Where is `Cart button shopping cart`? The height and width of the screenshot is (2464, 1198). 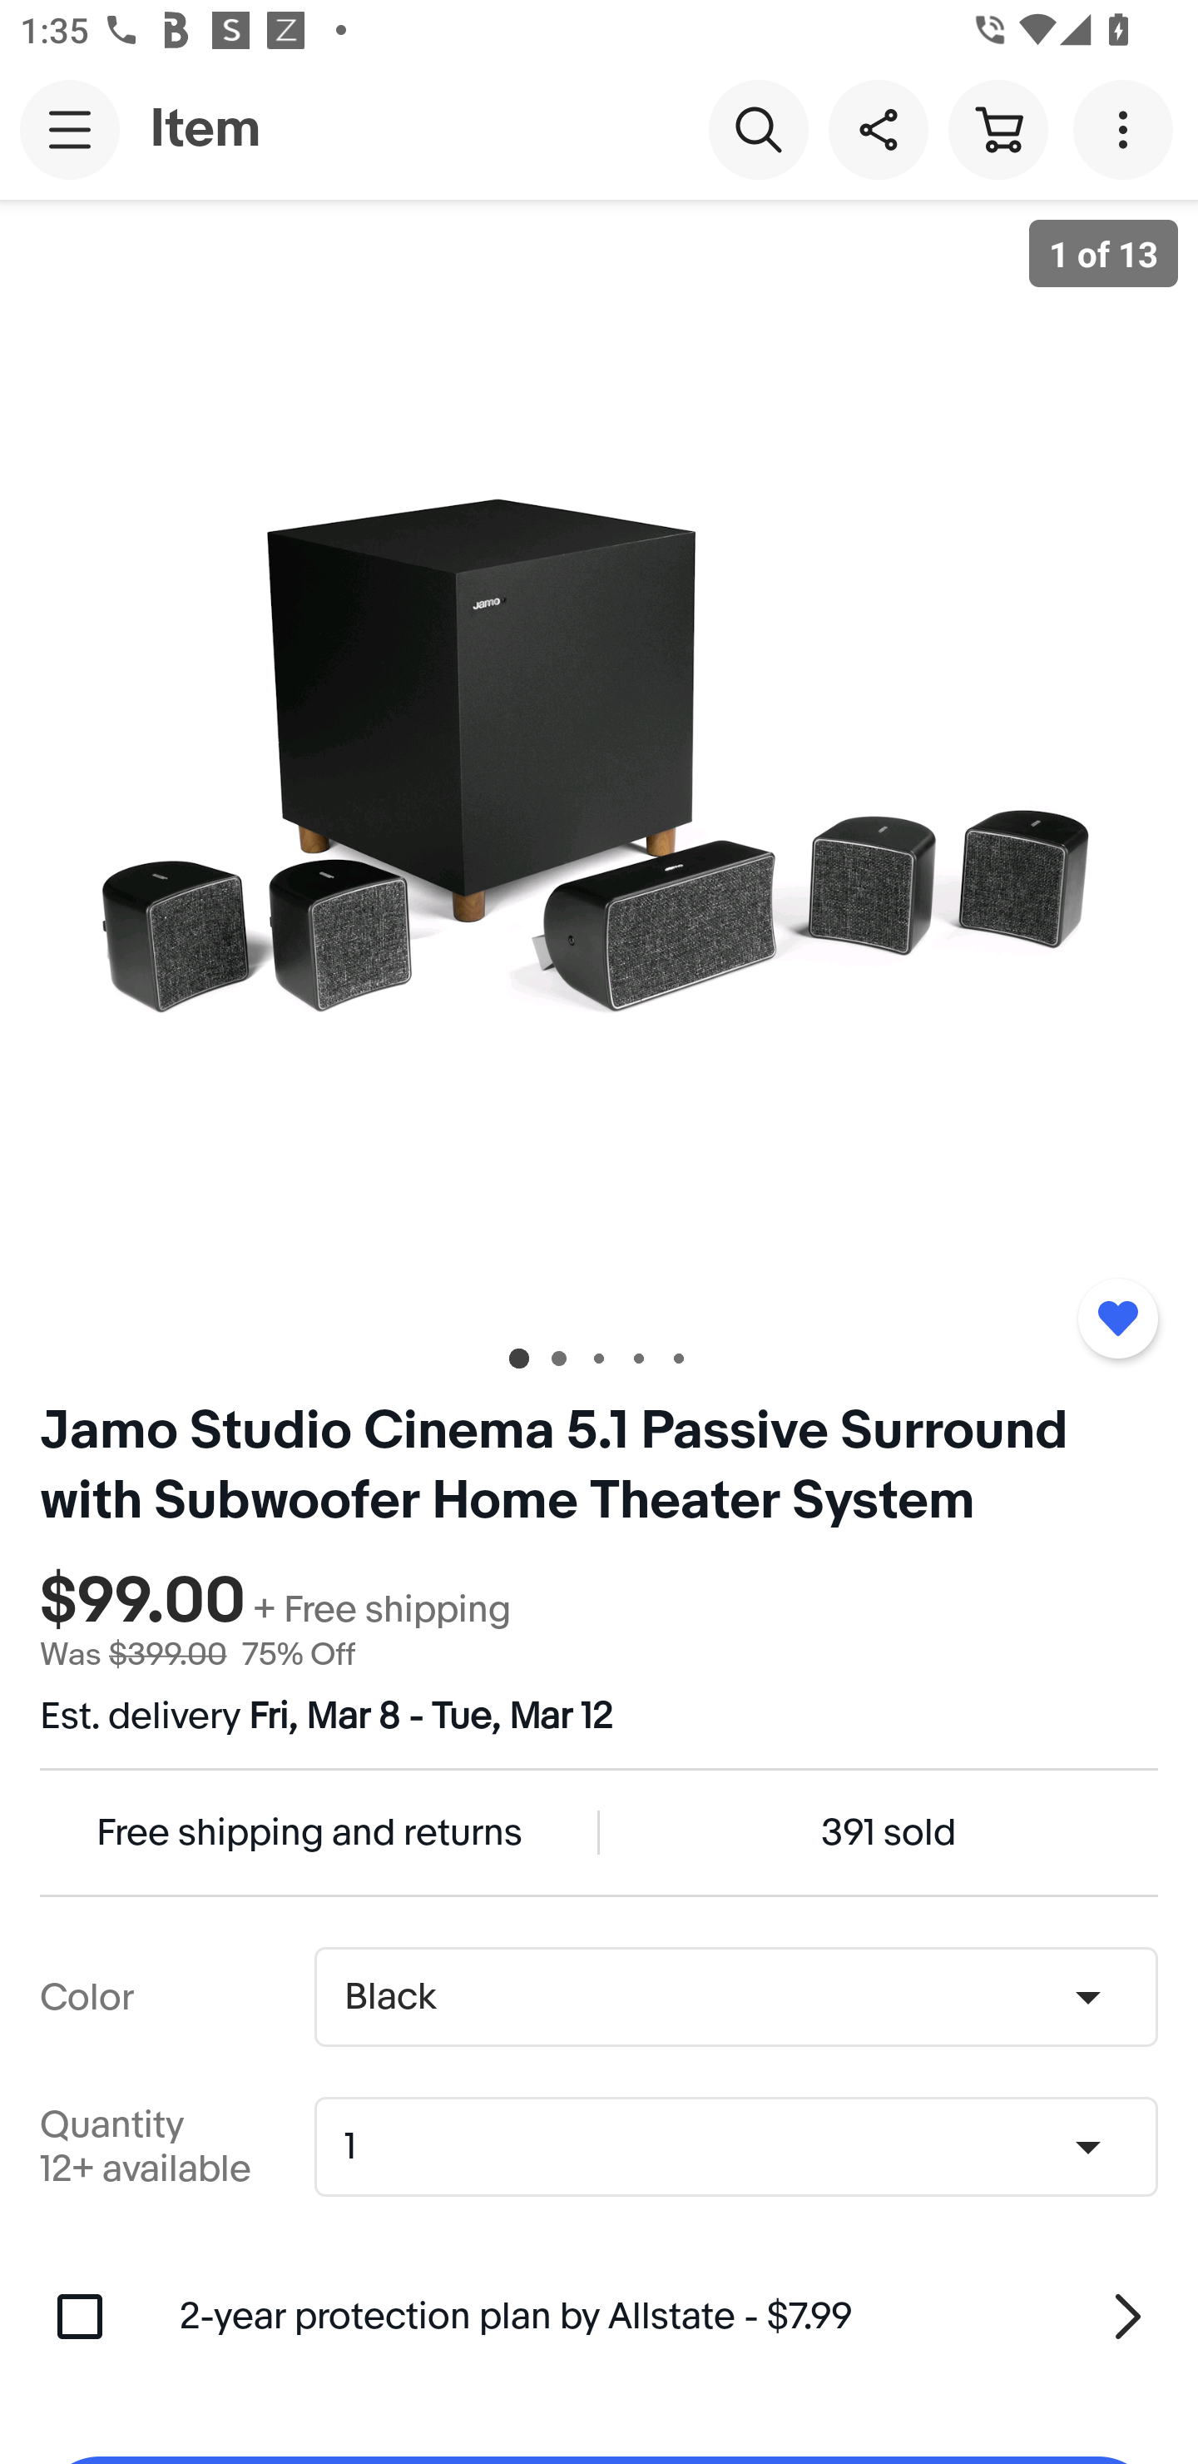 Cart button shopping cart is located at coordinates (998, 128).